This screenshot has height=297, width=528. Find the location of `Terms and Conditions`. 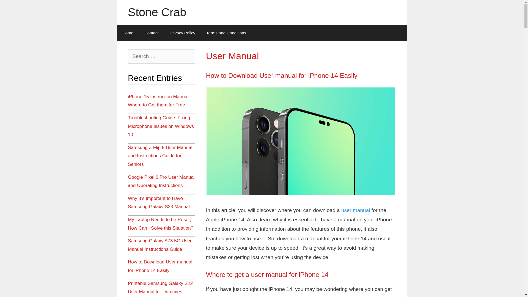

Terms and Conditions is located at coordinates (226, 33).